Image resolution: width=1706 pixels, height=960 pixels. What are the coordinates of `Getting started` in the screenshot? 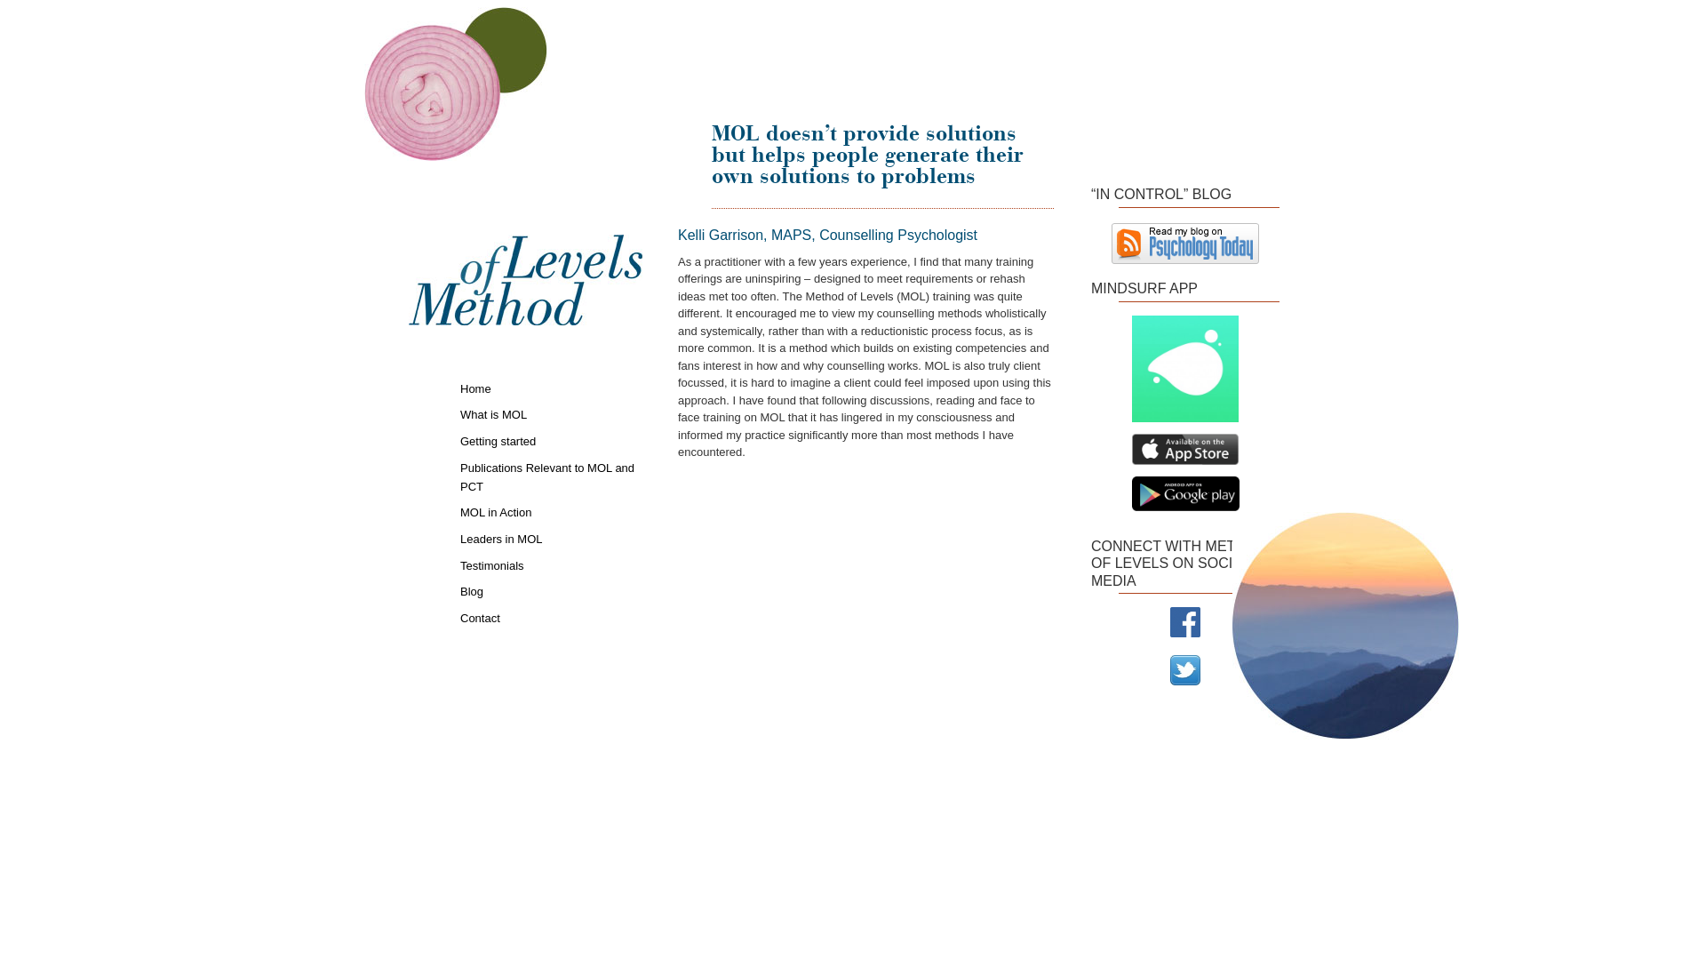 It's located at (551, 441).